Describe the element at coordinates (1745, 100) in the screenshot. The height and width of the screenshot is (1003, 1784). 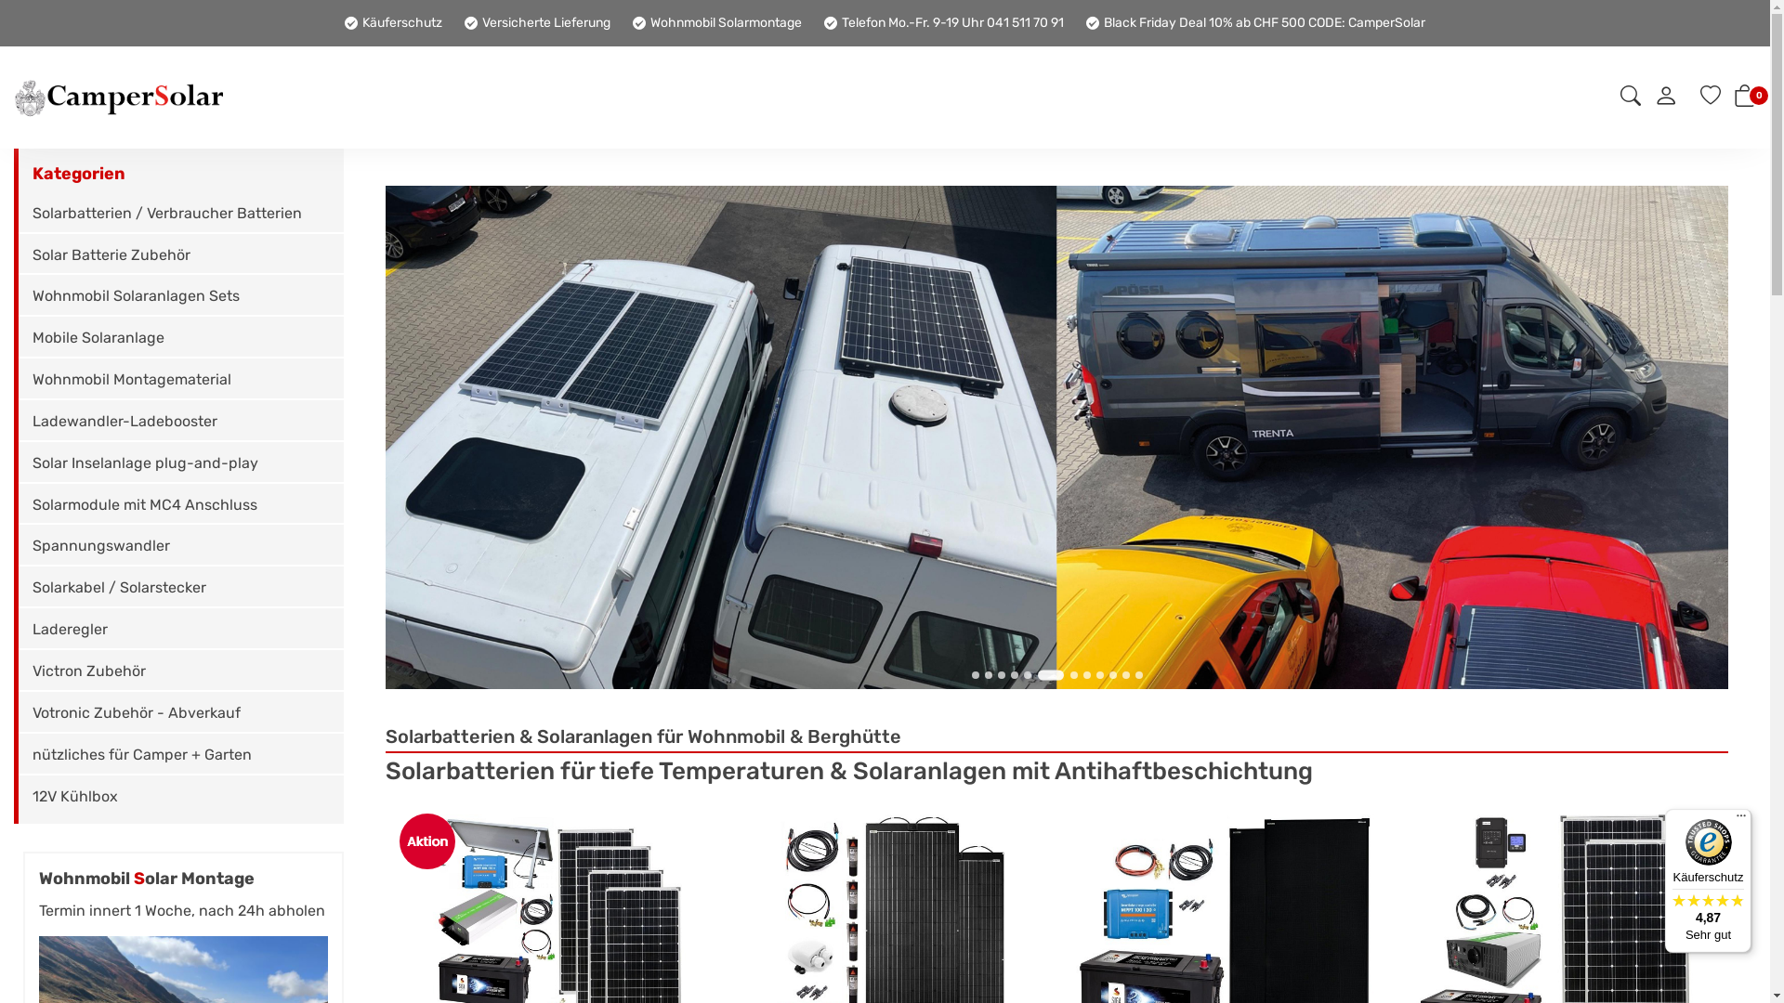
I see `0` at that location.